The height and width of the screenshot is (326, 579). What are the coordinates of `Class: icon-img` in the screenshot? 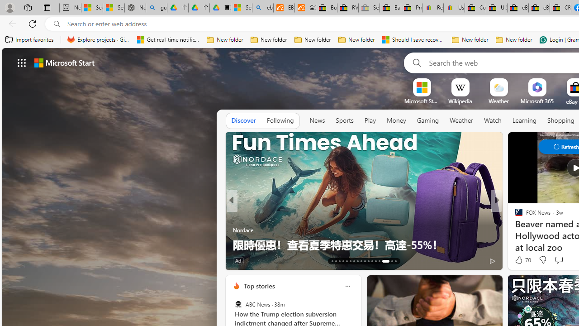 It's located at (347, 286).